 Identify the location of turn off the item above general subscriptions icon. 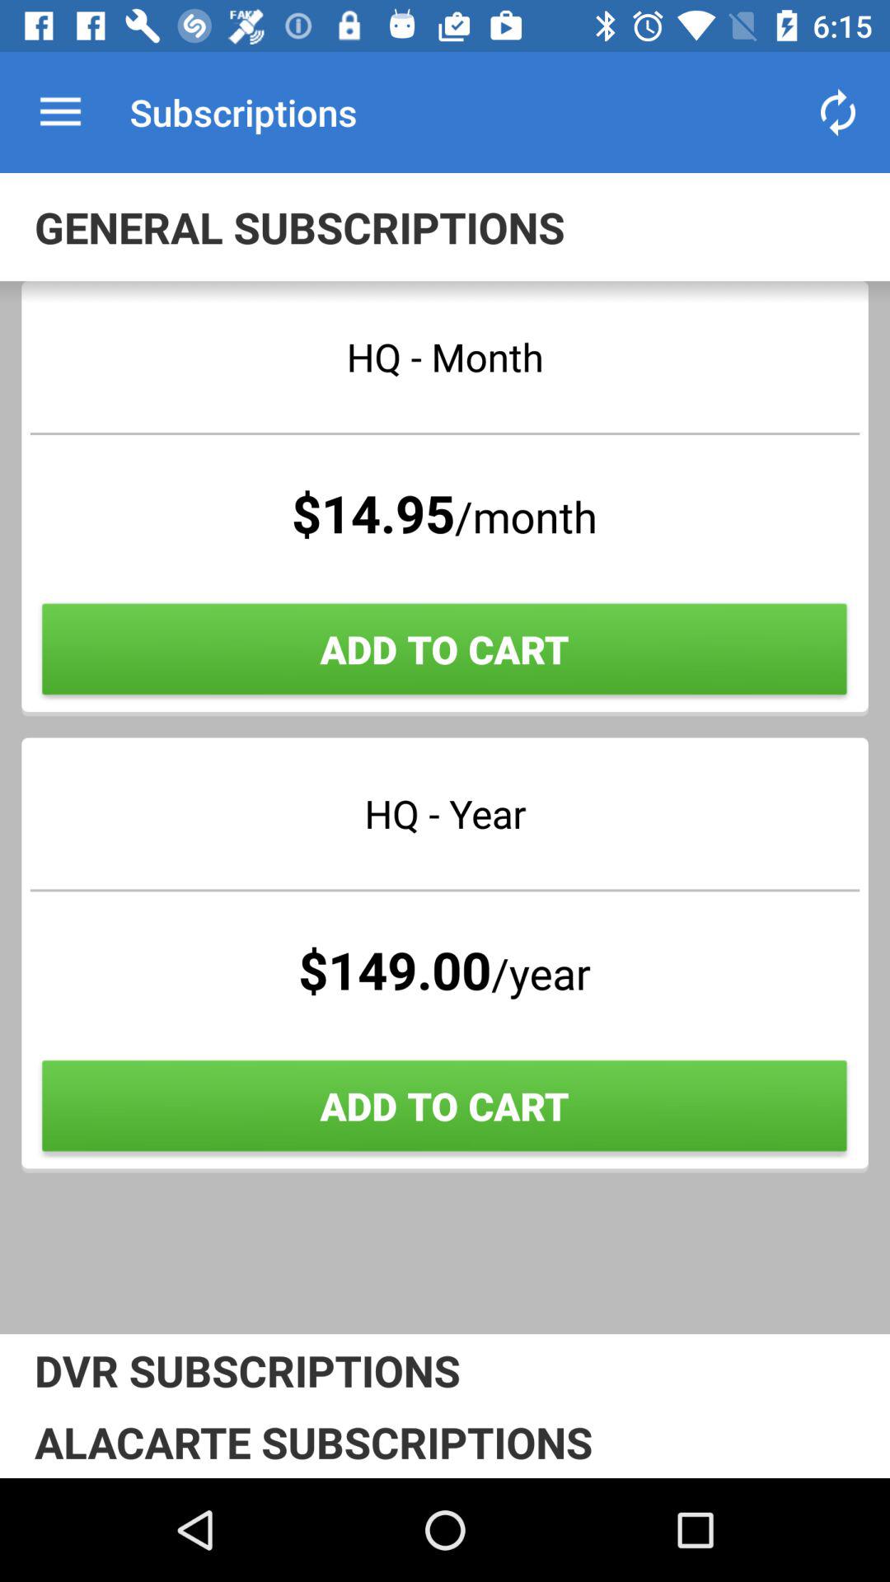
(60, 112).